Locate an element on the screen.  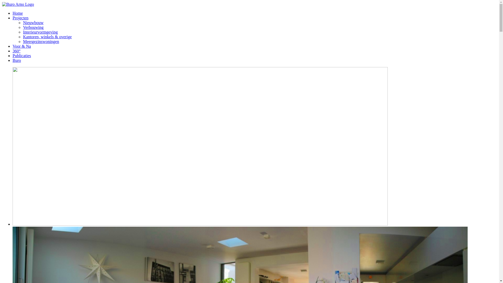
Verbouwing is located at coordinates (33, 27).